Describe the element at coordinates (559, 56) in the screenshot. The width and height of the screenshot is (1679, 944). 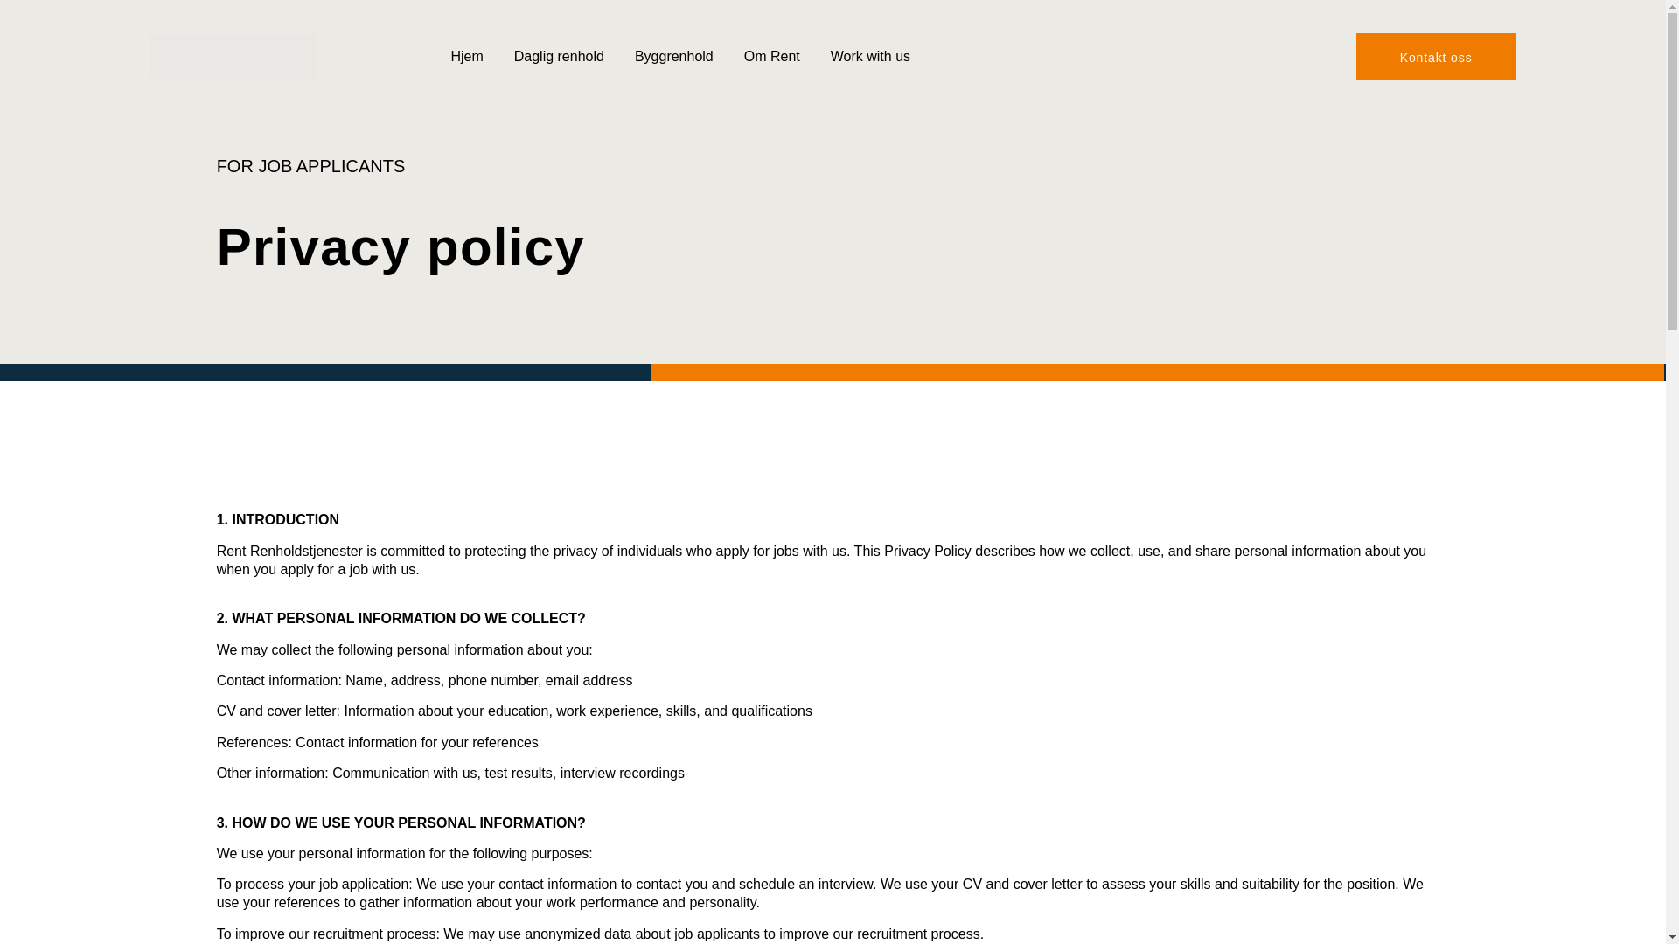
I see `Daglig renhold` at that location.